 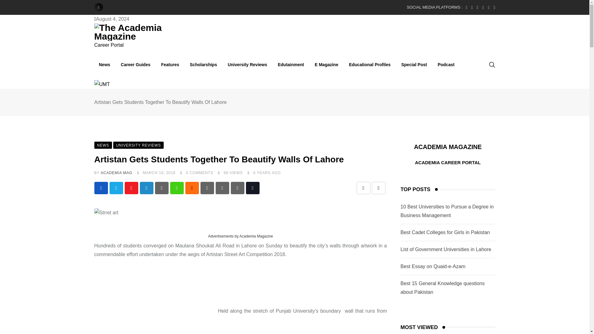 What do you see at coordinates (116, 173) in the screenshot?
I see `Posts by Academia Mag` at bounding box center [116, 173].